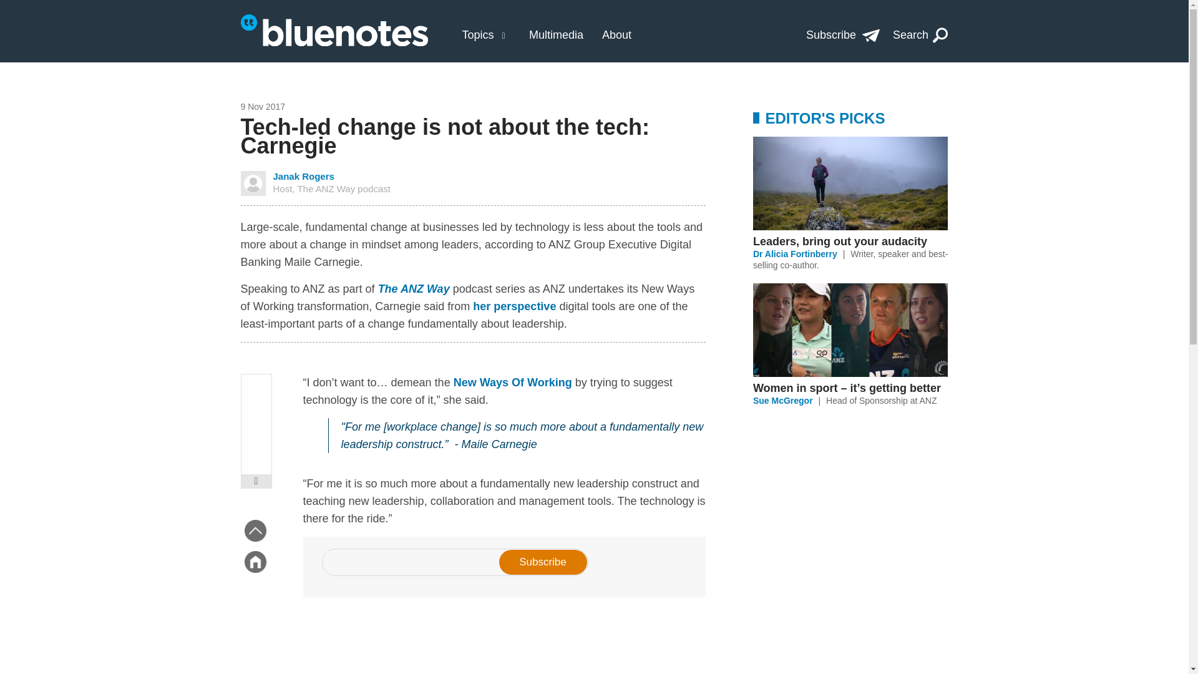 This screenshot has height=674, width=1198. I want to click on The ANZ Way, so click(414, 288).